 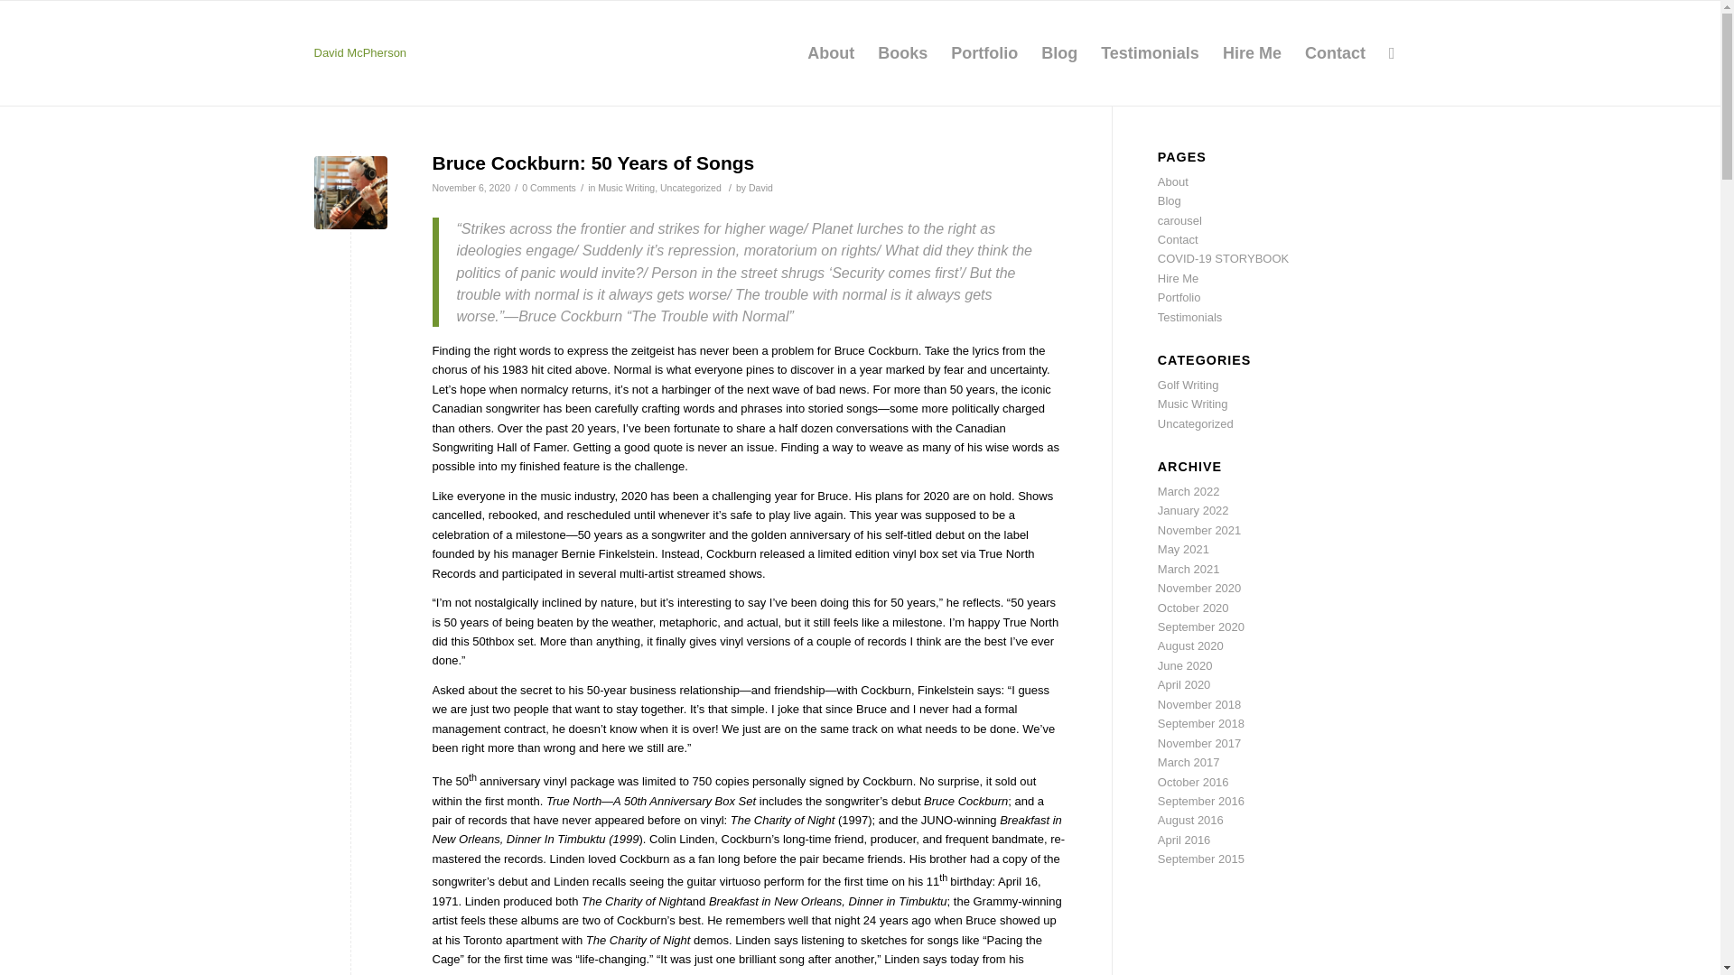 What do you see at coordinates (1199, 530) in the screenshot?
I see `November 2021` at bounding box center [1199, 530].